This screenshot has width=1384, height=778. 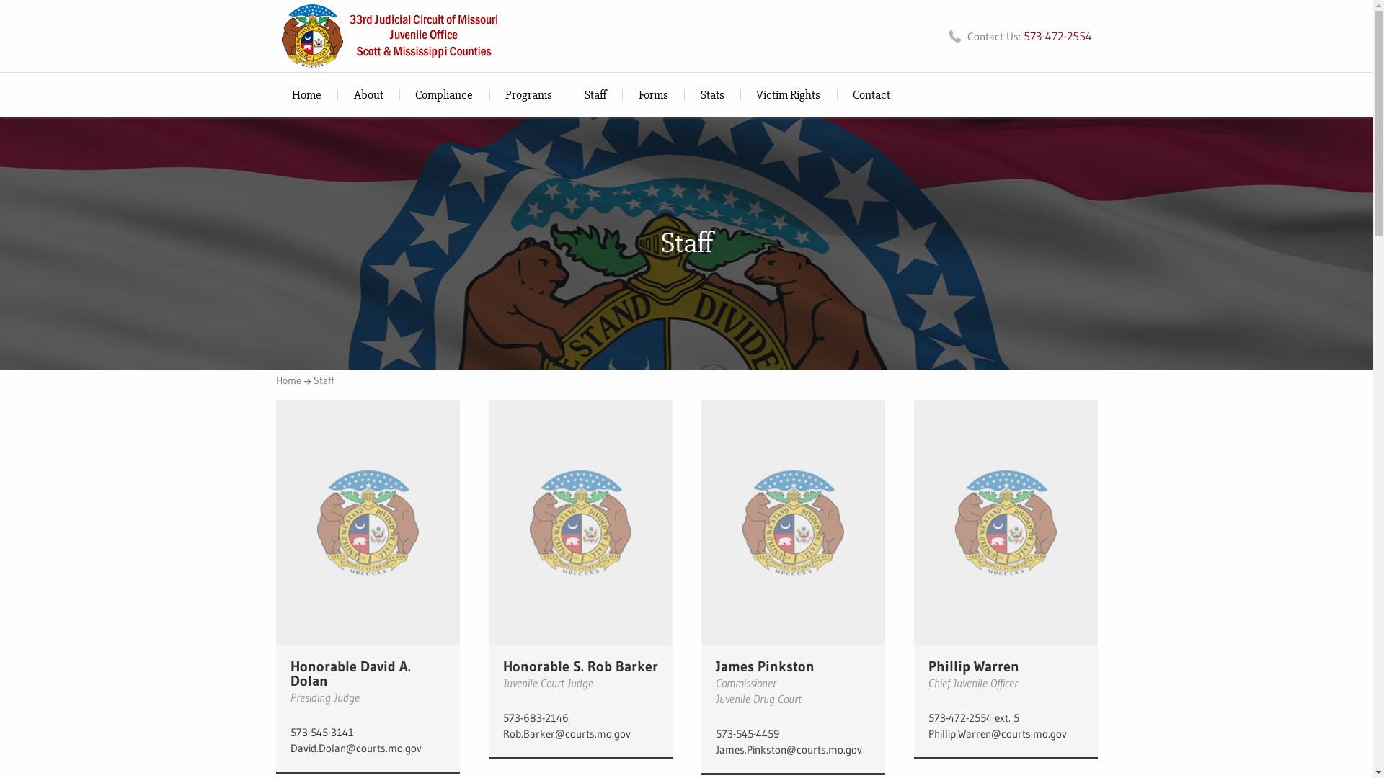 What do you see at coordinates (444, 95) in the screenshot?
I see `Compliance` at bounding box center [444, 95].